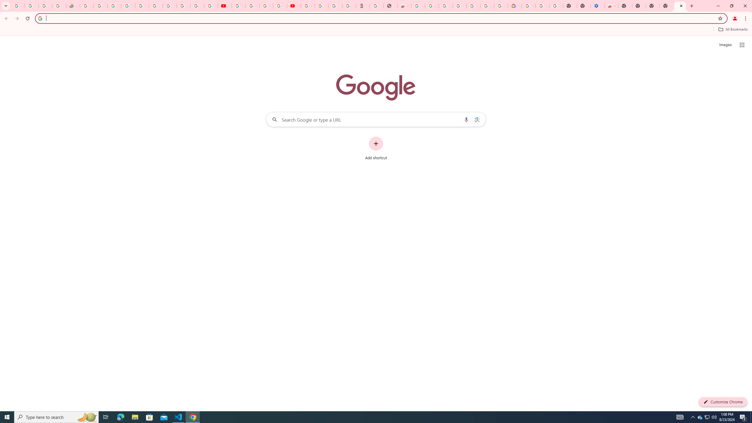 The height and width of the screenshot is (423, 752). I want to click on New Tab, so click(625, 6).